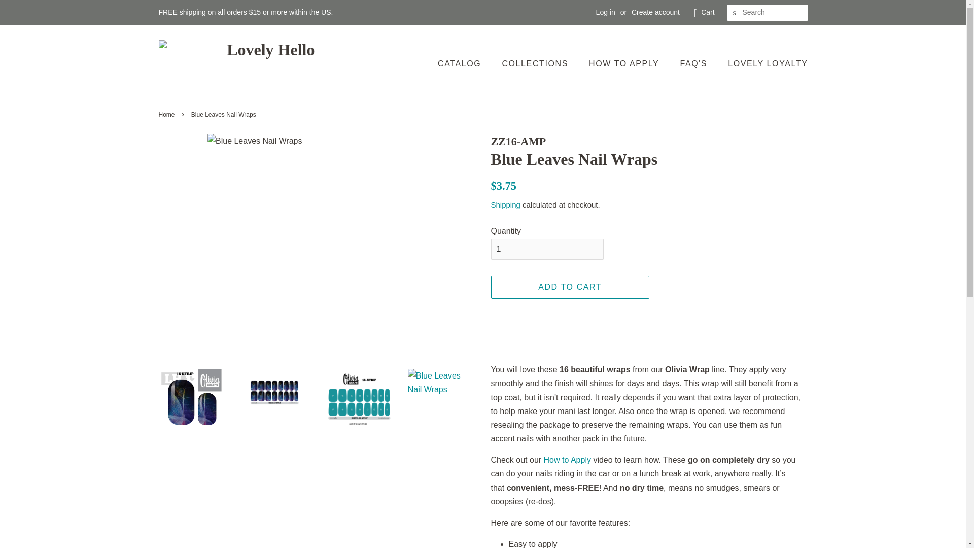 The height and width of the screenshot is (548, 974). Describe the element at coordinates (707, 12) in the screenshot. I see `Cart` at that location.